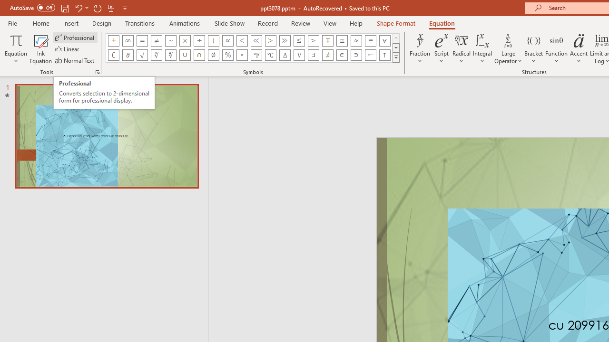 The width and height of the screenshot is (609, 342). Describe the element at coordinates (142, 55) in the screenshot. I see `Equation Symbol Radical Sign` at that location.